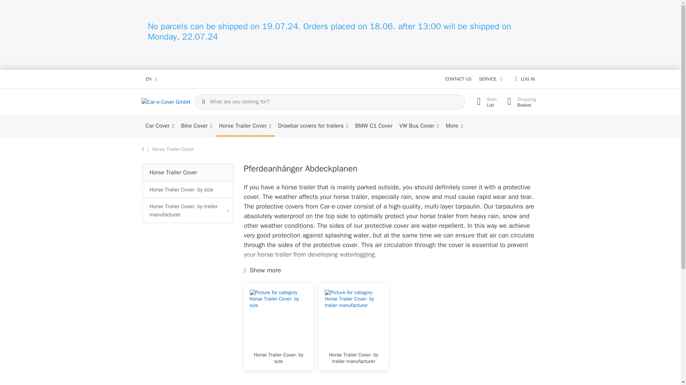 The height and width of the screenshot is (385, 686). What do you see at coordinates (373, 126) in the screenshot?
I see `CONTACT US` at bounding box center [373, 126].